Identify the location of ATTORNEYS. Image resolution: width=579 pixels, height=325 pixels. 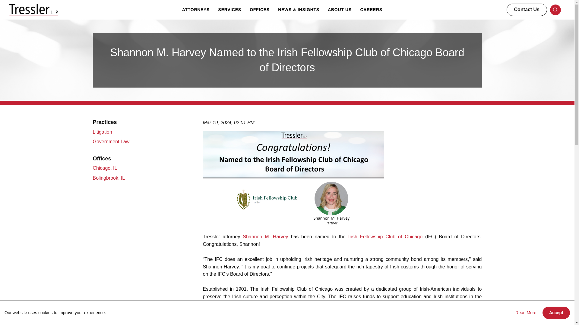
(195, 10).